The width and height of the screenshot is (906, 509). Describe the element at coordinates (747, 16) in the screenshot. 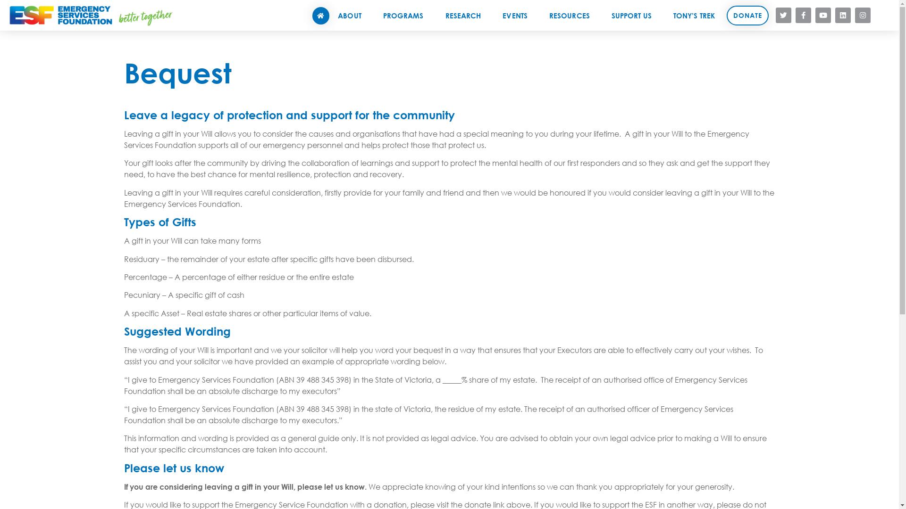

I see `DONATE` at that location.